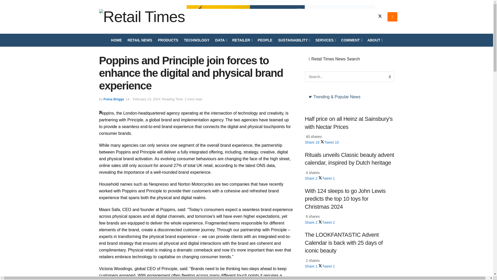 The width and height of the screenshot is (497, 280). Describe the element at coordinates (168, 40) in the screenshot. I see `PRODUCTS` at that location.